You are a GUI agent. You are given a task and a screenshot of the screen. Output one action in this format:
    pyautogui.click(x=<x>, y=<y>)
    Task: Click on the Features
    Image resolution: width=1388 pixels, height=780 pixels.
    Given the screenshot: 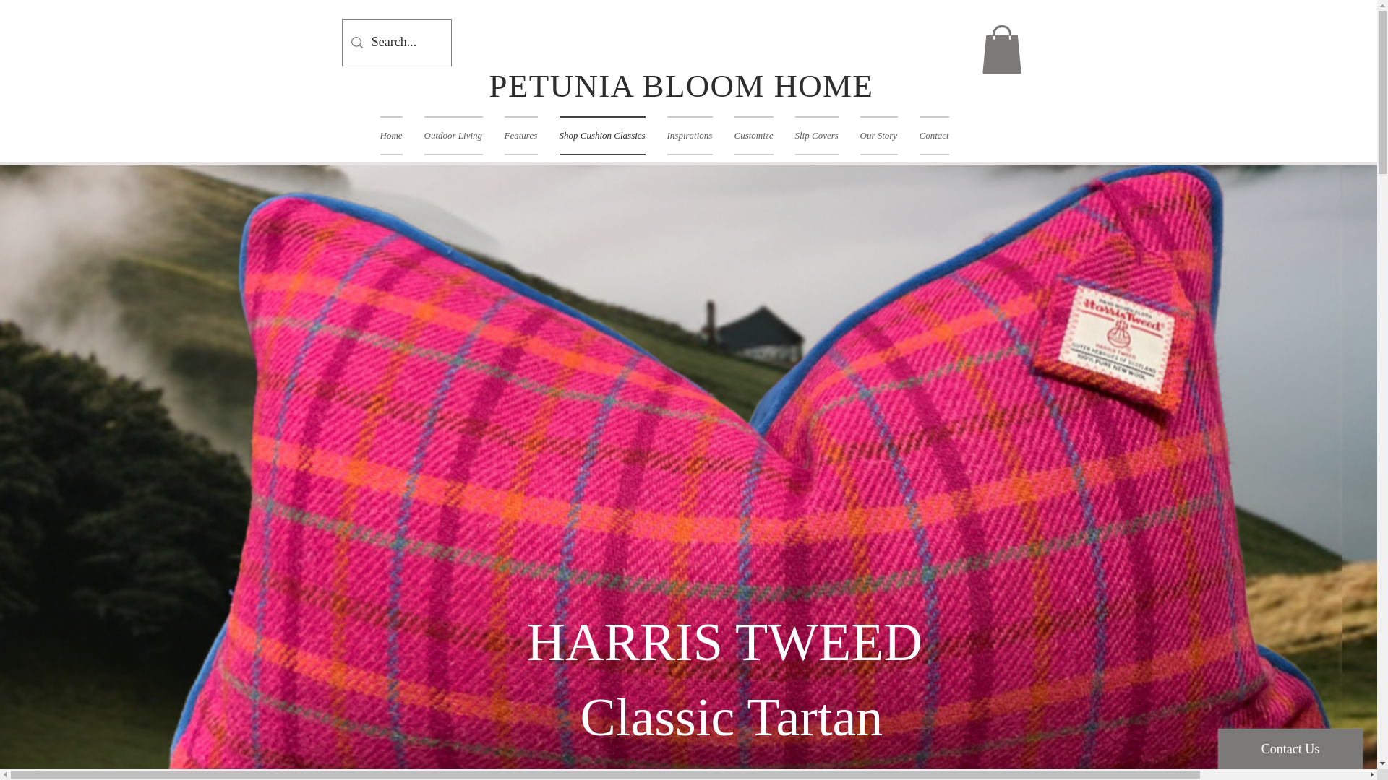 What is the action you would take?
    pyautogui.click(x=520, y=135)
    